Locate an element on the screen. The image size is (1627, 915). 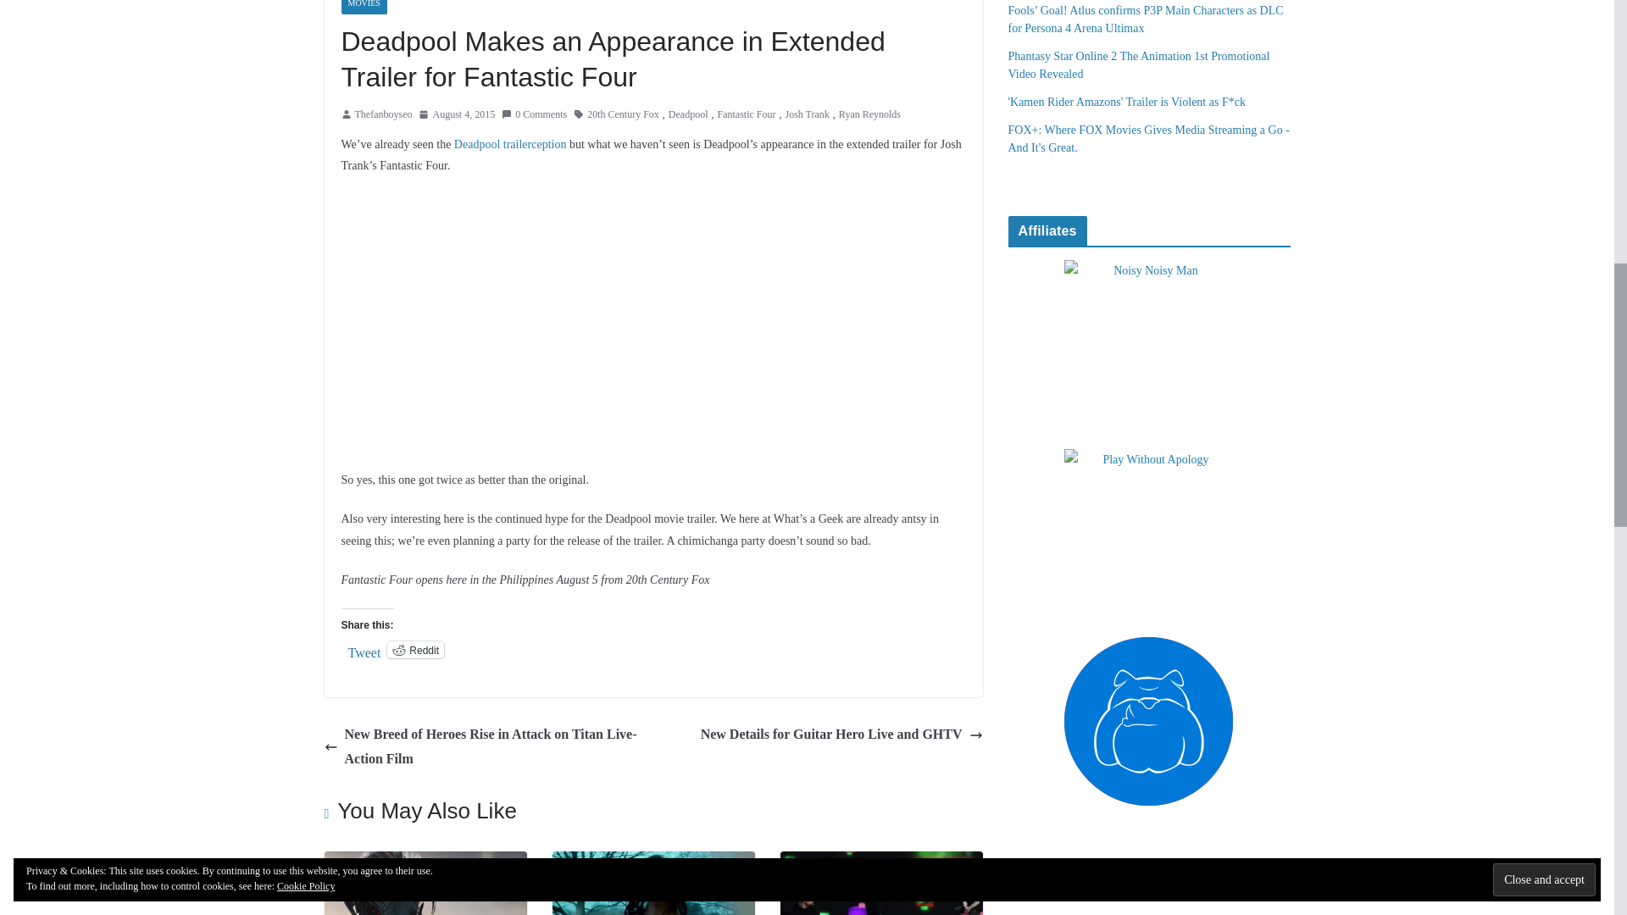
20th Century Fox is located at coordinates (623, 115).